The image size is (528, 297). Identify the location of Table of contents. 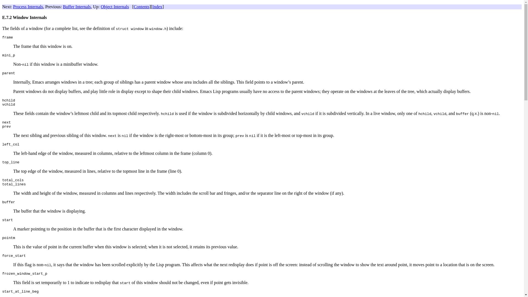
(141, 7).